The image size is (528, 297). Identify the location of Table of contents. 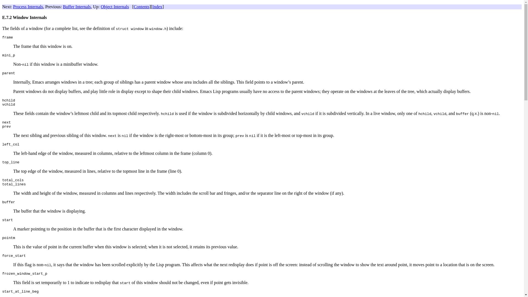
(141, 7).